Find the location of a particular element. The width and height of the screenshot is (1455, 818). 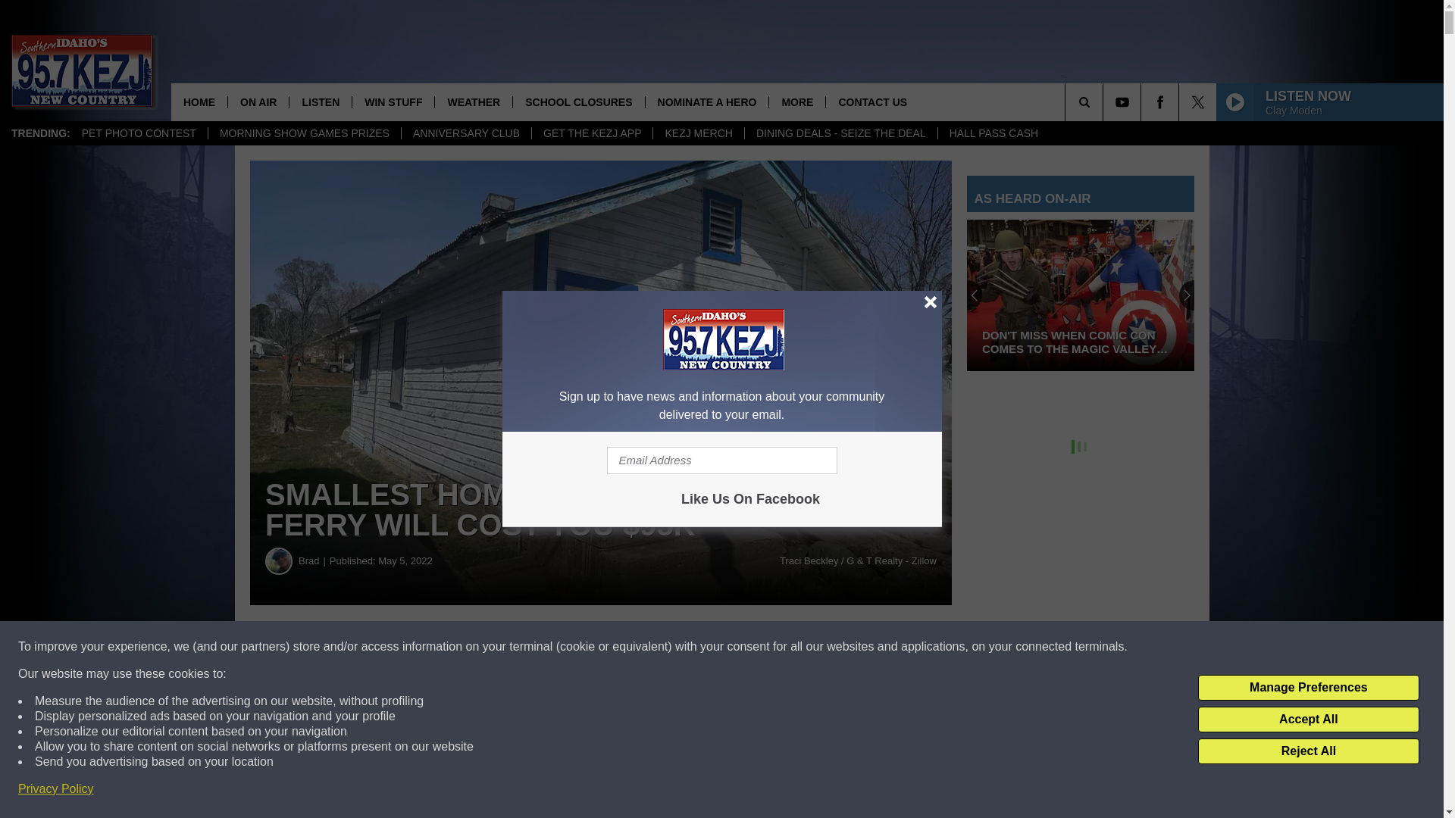

WIN STUFF is located at coordinates (393, 101).